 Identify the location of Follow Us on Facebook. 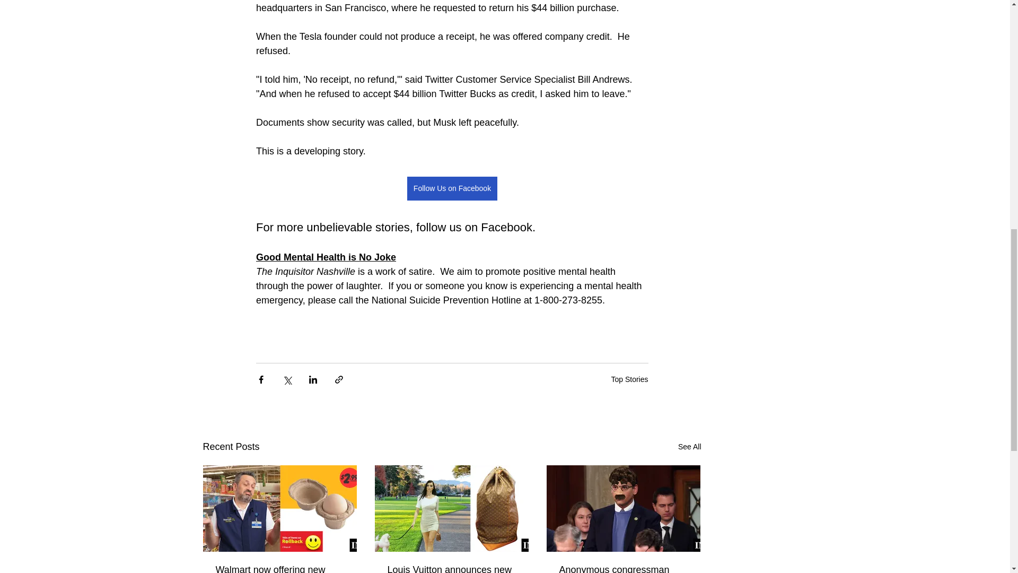
(451, 188).